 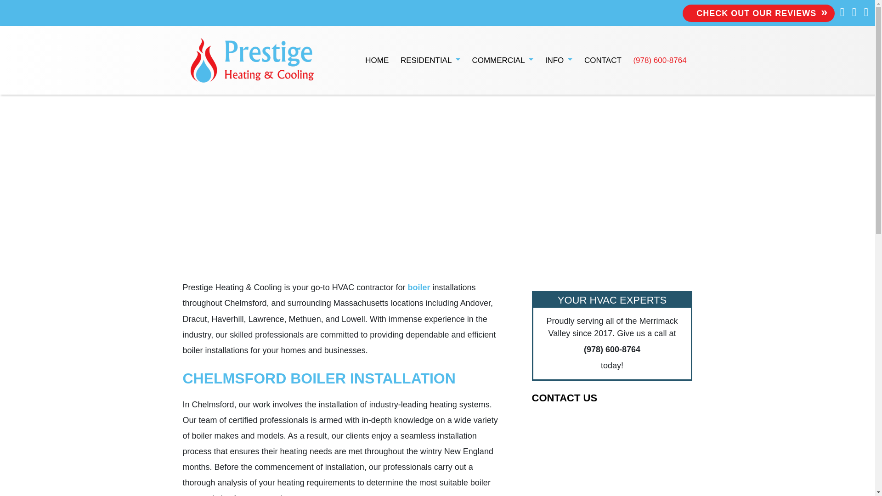 What do you see at coordinates (378, 61) in the screenshot?
I see `HOME` at bounding box center [378, 61].